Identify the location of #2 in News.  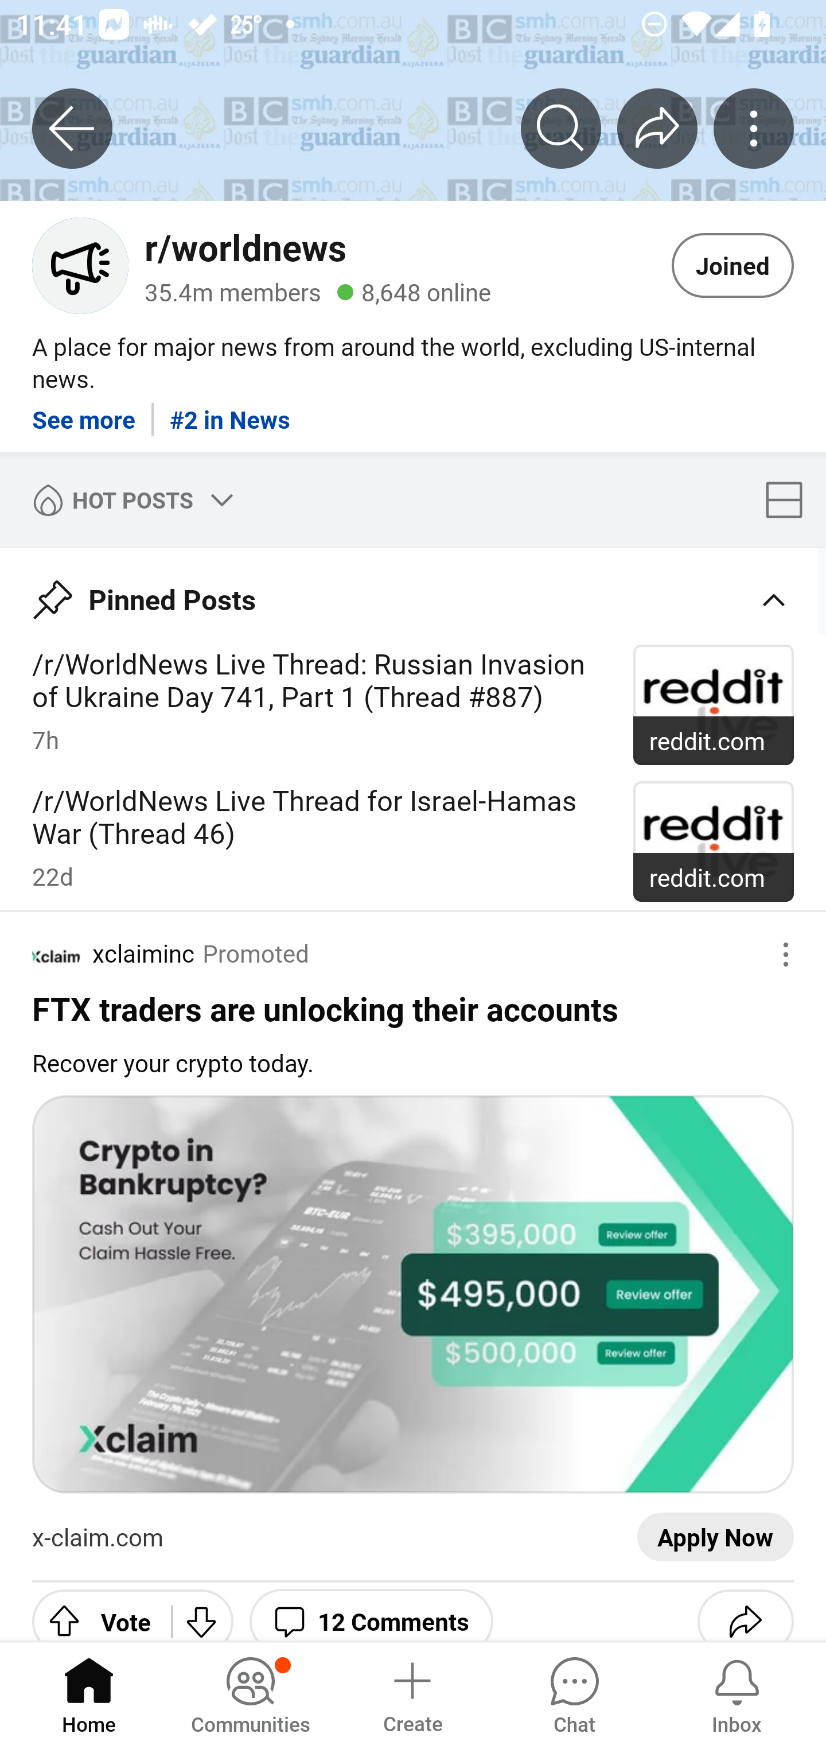
(229, 412).